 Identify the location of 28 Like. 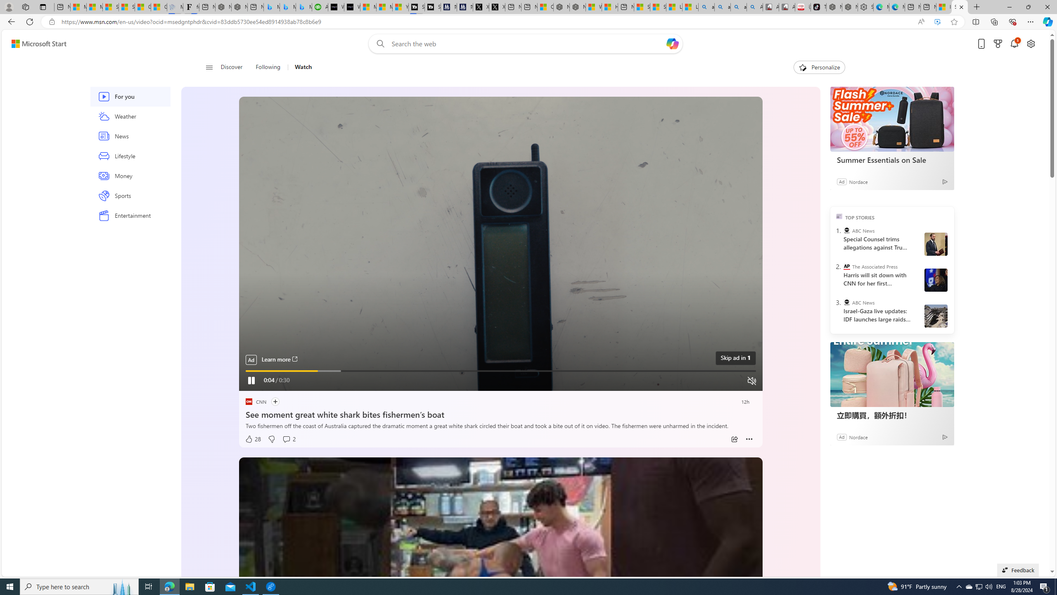
(253, 439).